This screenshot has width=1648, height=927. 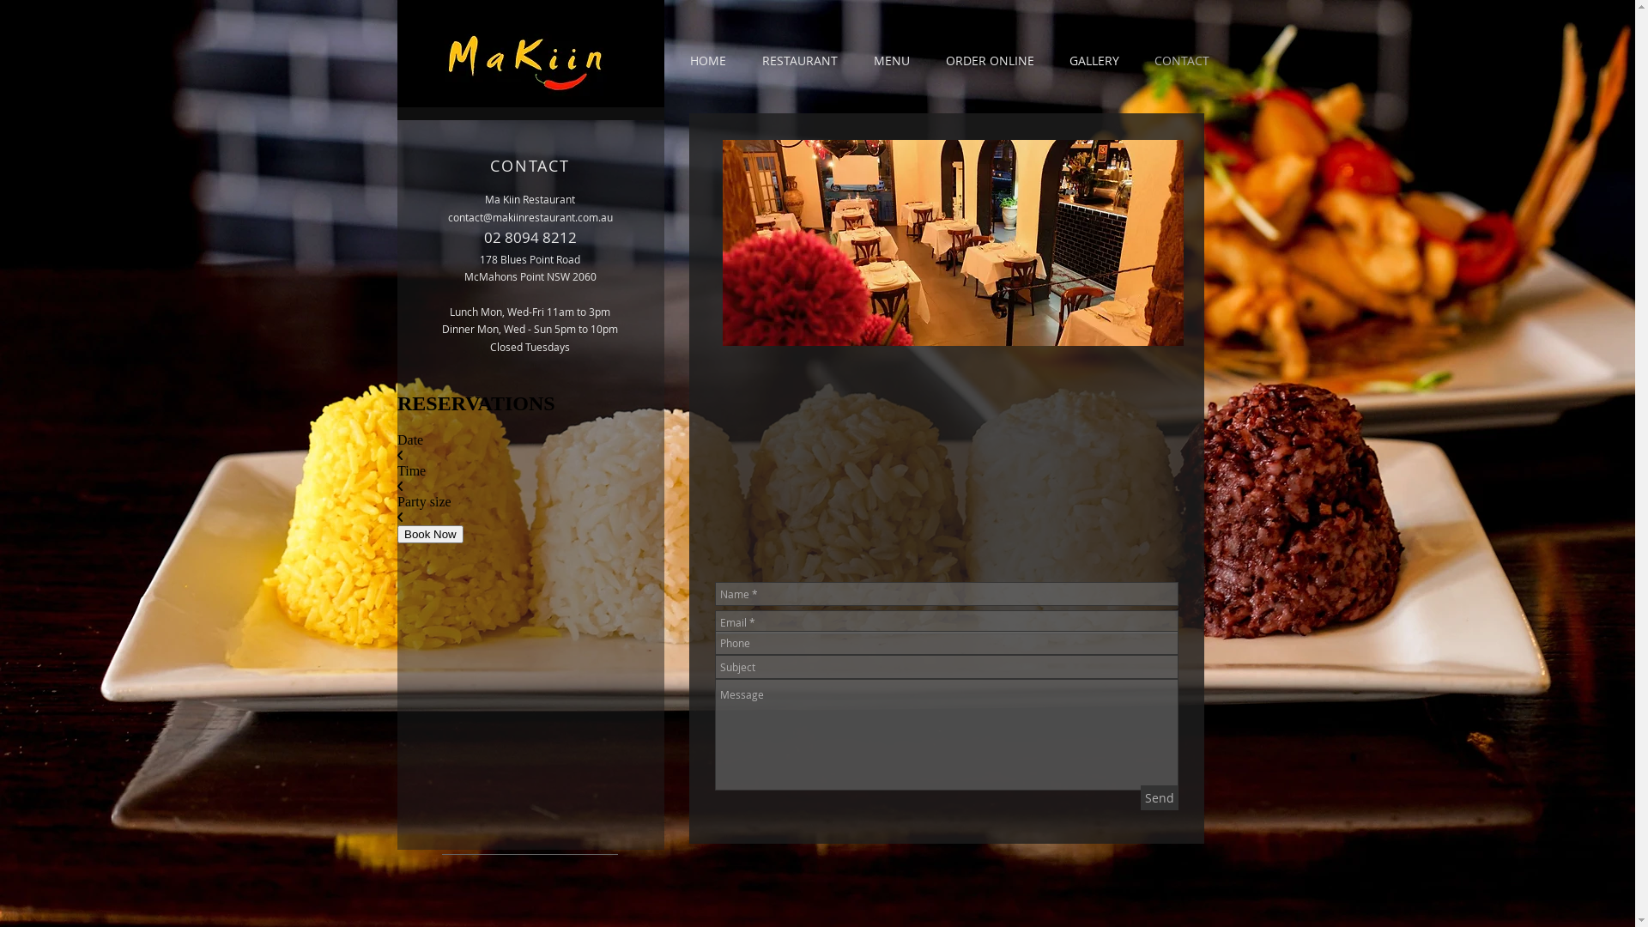 What do you see at coordinates (707, 61) in the screenshot?
I see `HOME` at bounding box center [707, 61].